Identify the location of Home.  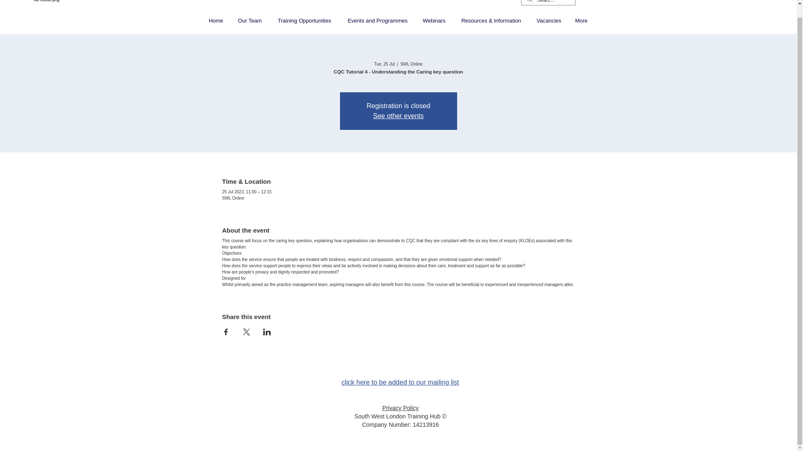
(216, 20).